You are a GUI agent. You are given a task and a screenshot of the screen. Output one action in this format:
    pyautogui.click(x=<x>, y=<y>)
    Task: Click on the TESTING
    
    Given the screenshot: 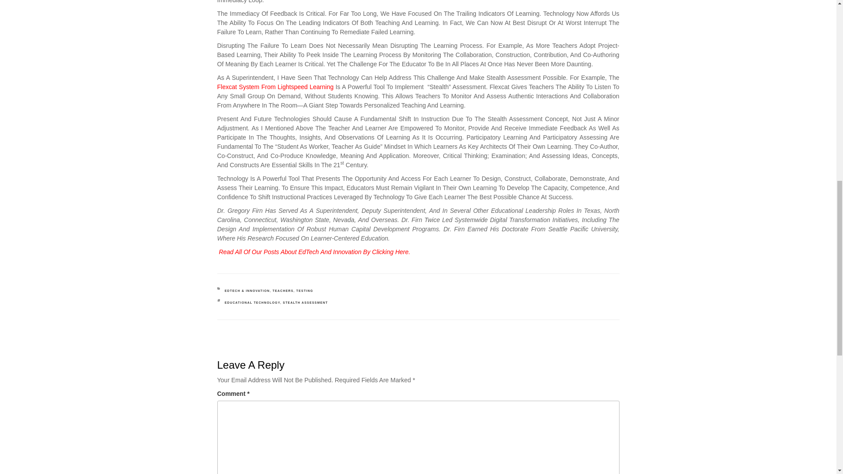 What is the action you would take?
    pyautogui.click(x=305, y=291)
    